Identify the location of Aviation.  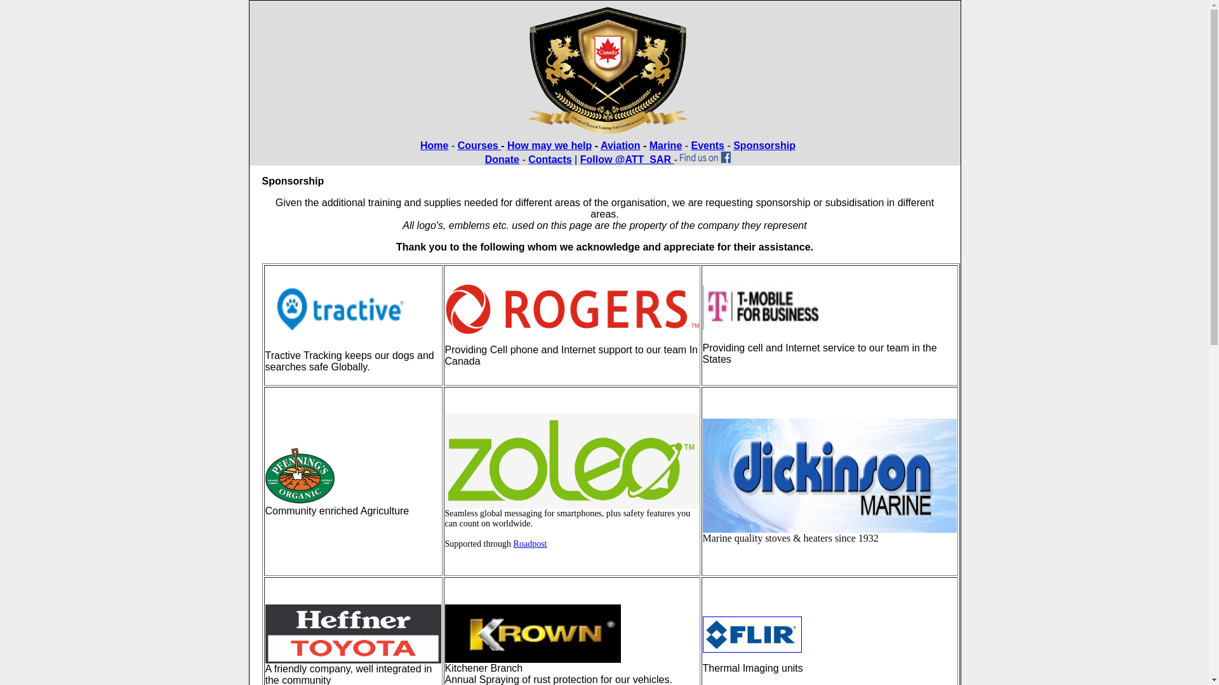
(621, 146).